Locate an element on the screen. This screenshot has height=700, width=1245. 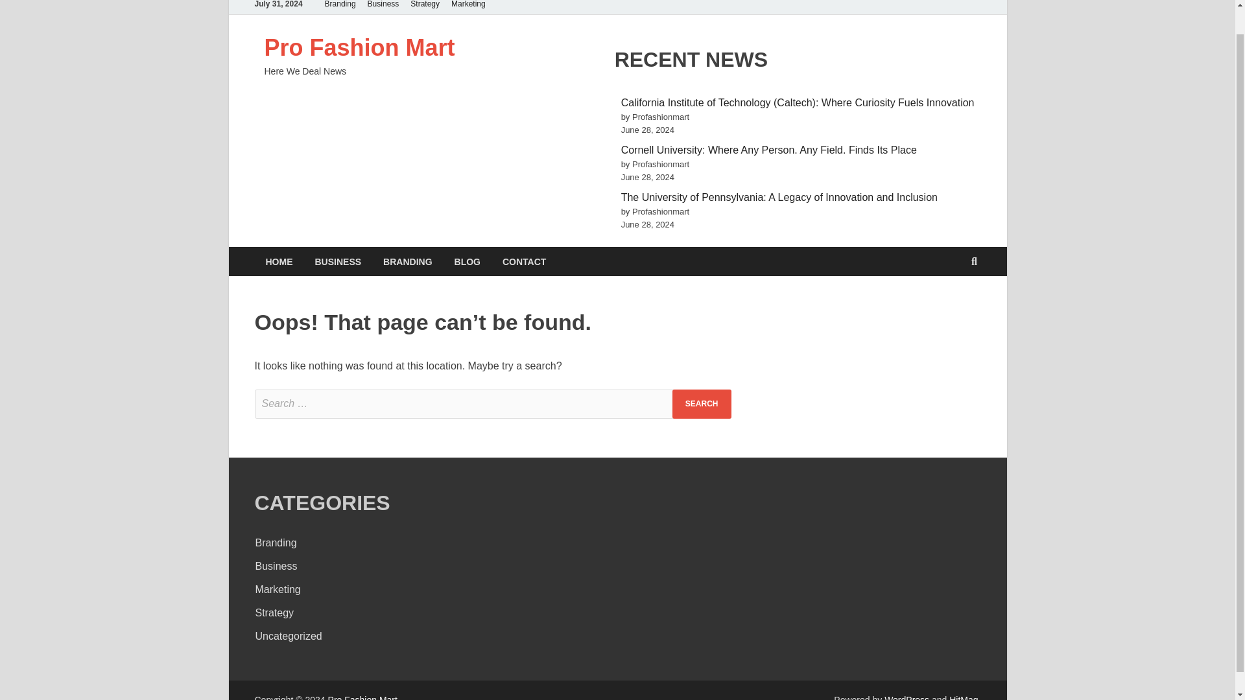
Business is located at coordinates (276, 566).